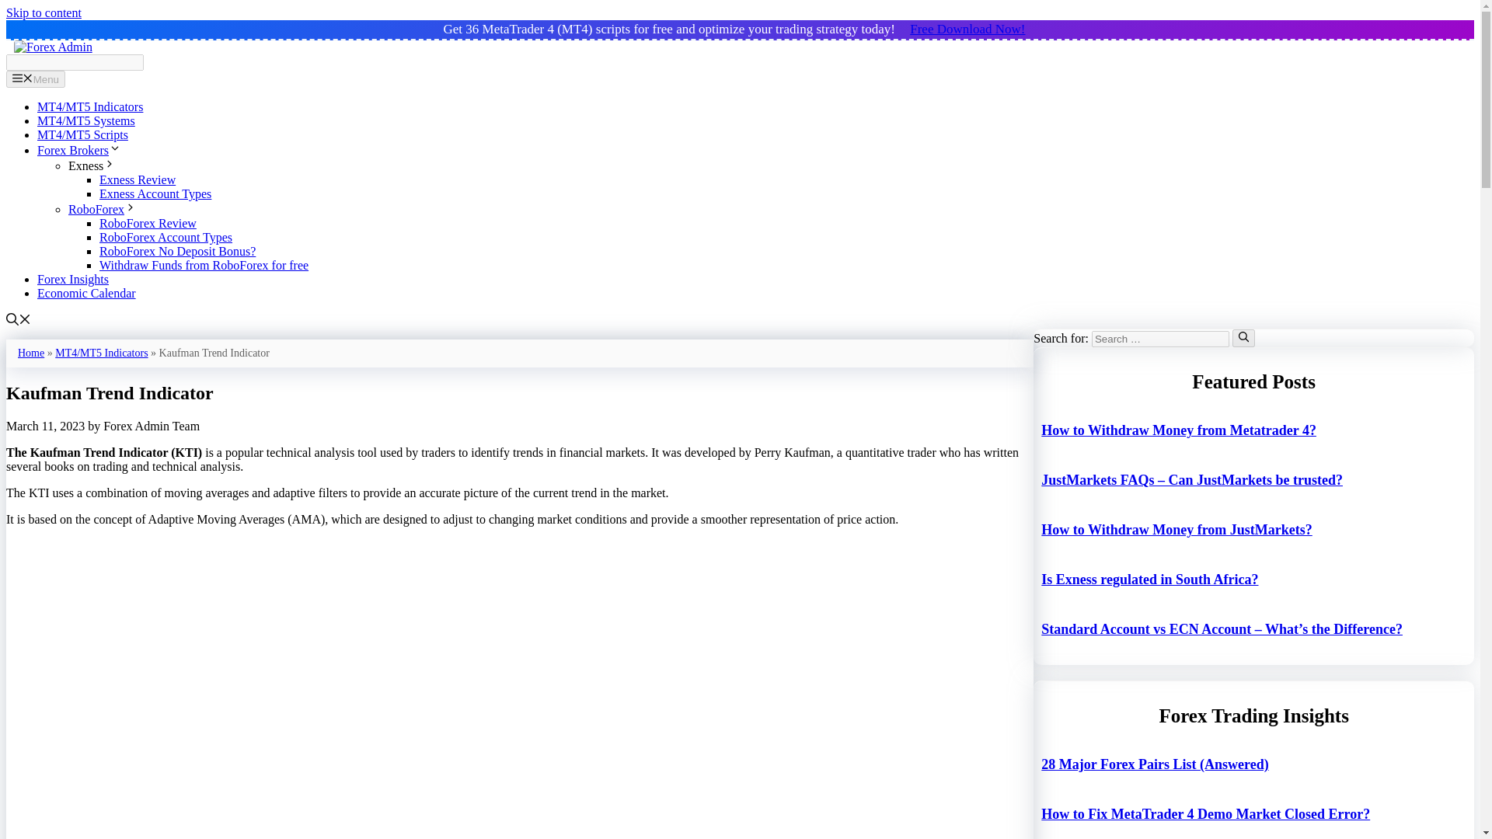  Describe the element at coordinates (148, 222) in the screenshot. I see `RoboForex Review` at that location.